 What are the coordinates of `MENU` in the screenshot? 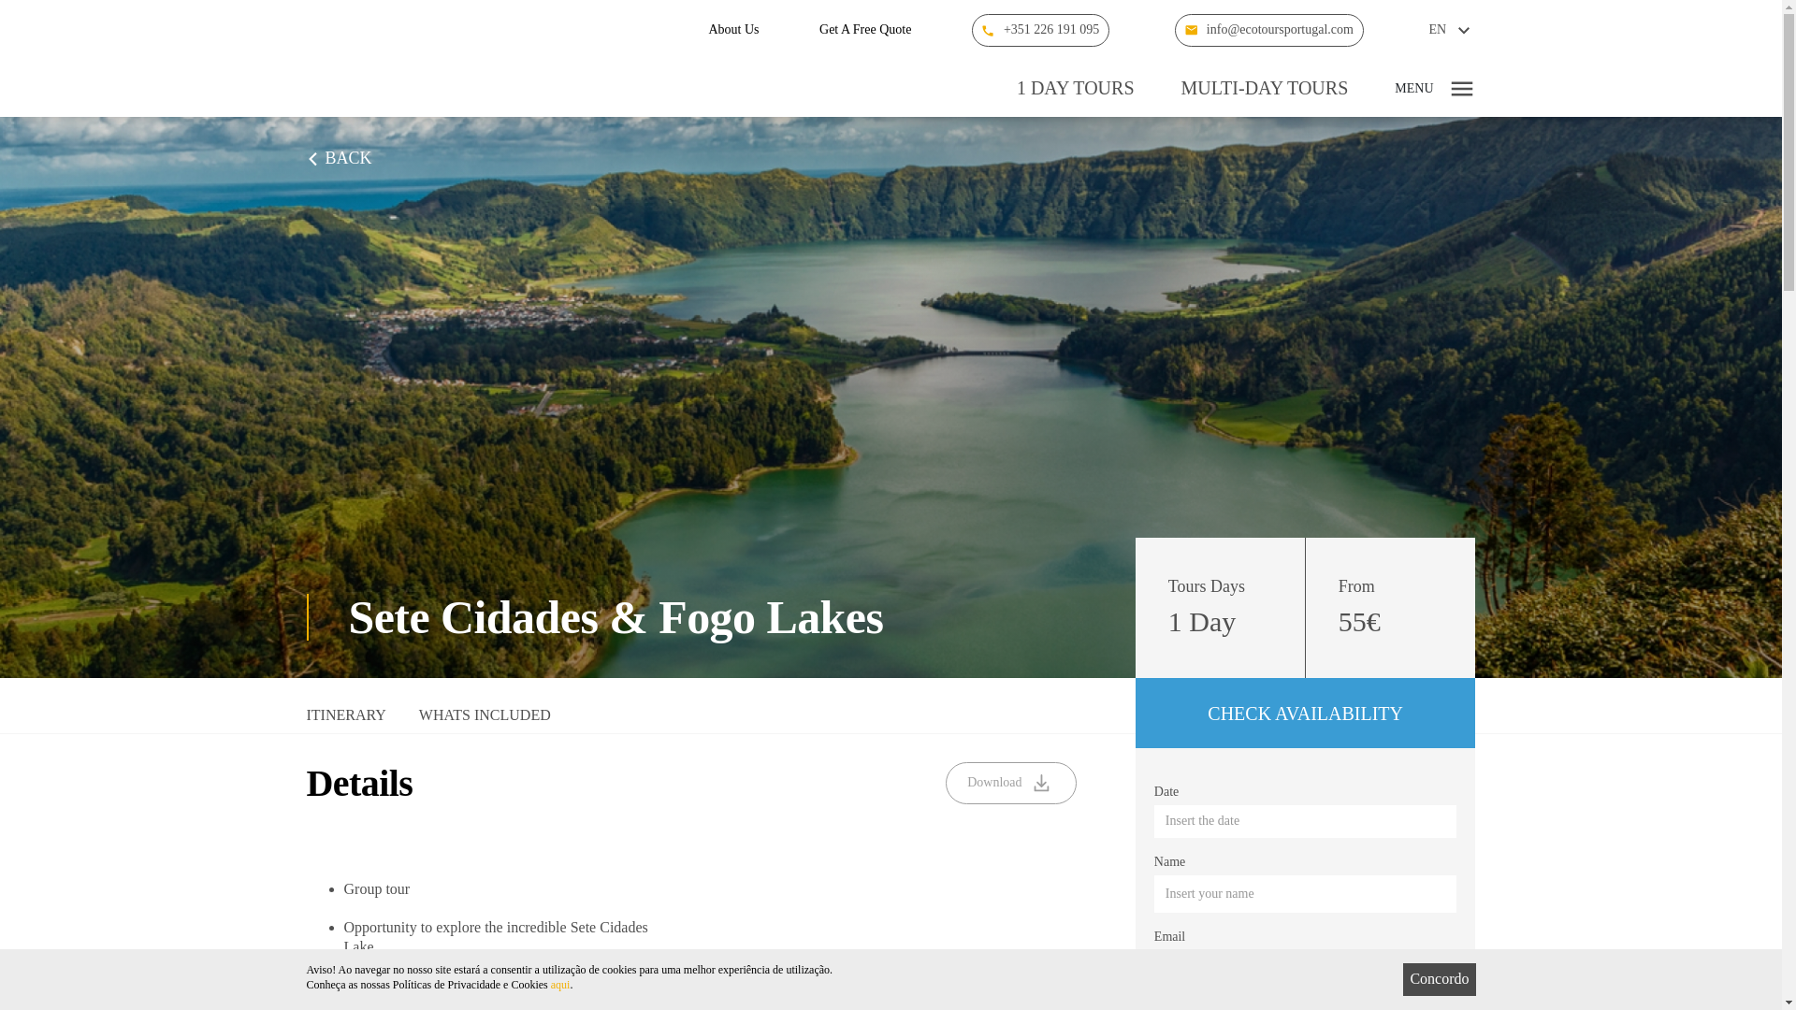 It's located at (1435, 88).